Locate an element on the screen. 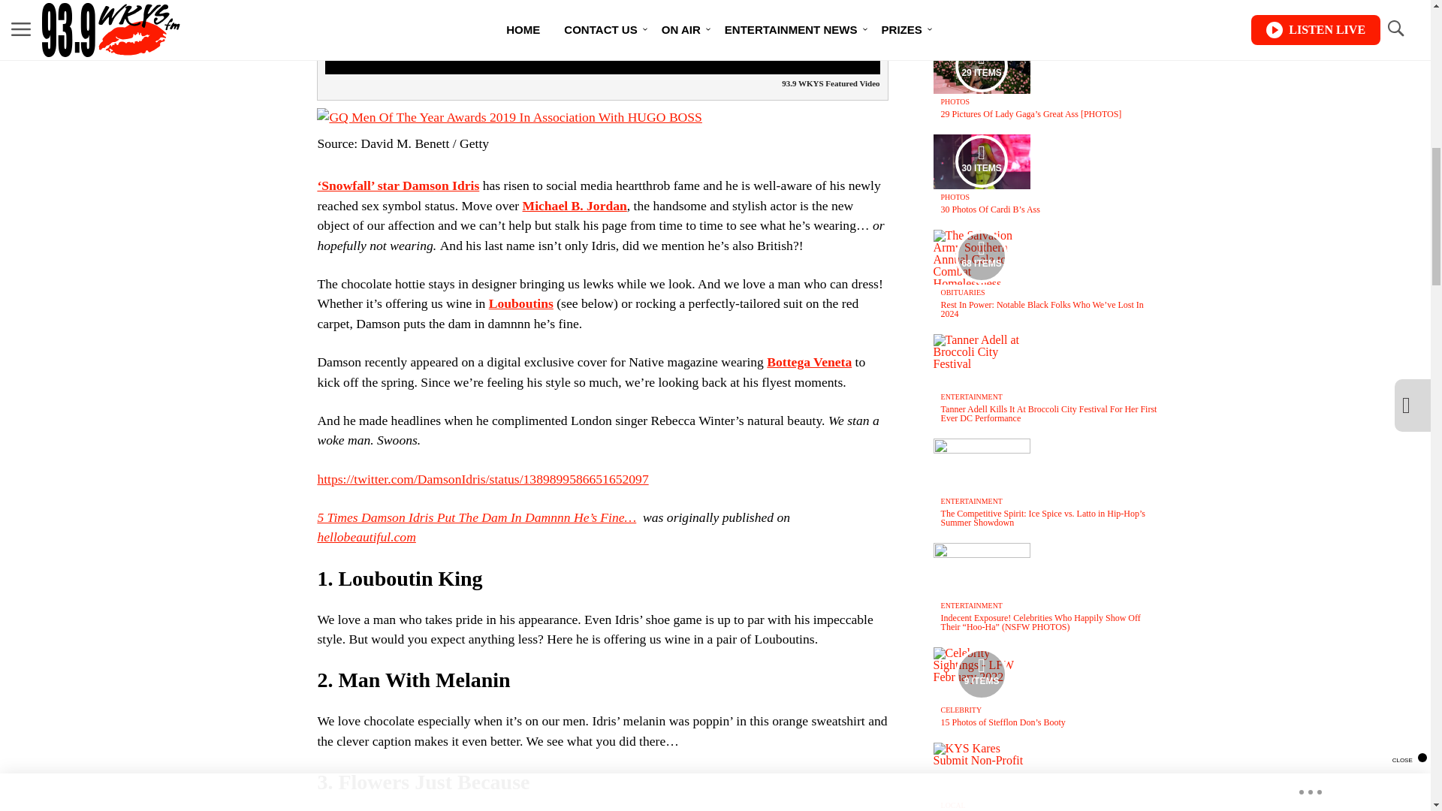  Michael B. Jordan is located at coordinates (575, 206).